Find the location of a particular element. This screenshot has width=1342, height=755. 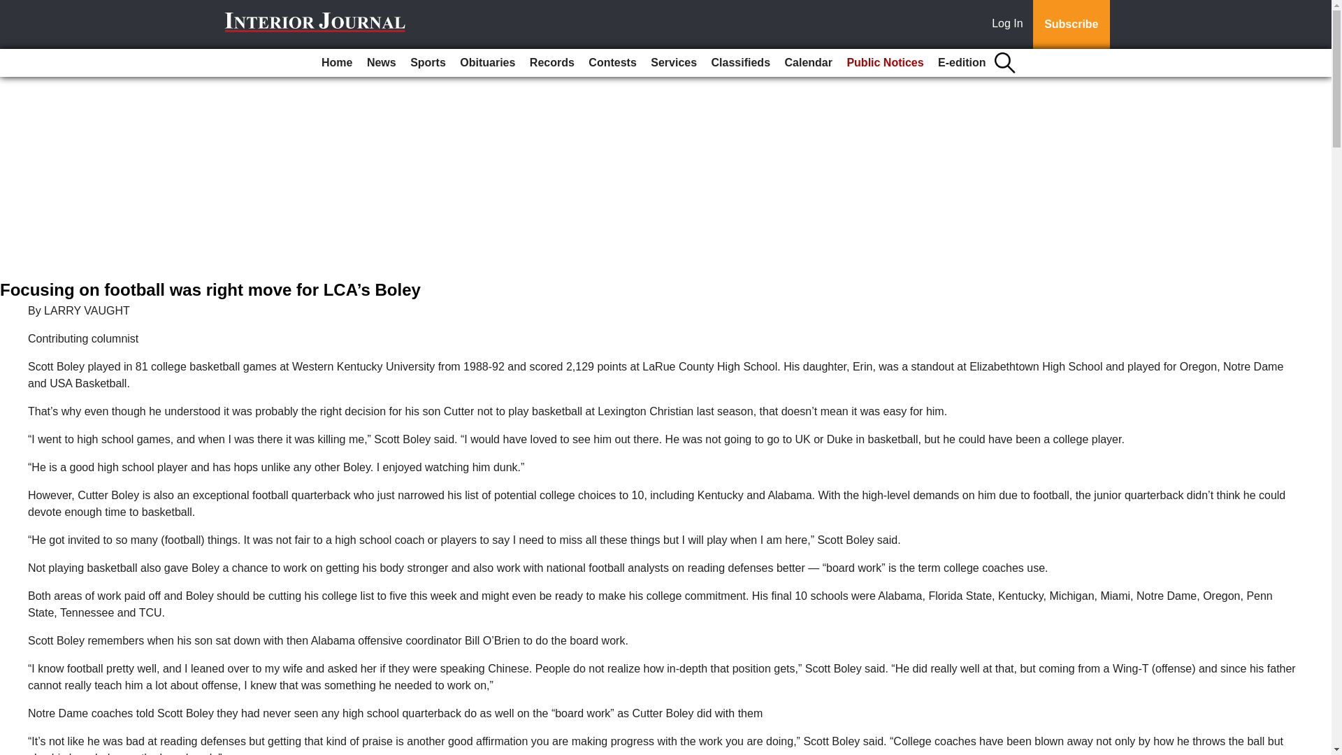

Services is located at coordinates (674, 63).